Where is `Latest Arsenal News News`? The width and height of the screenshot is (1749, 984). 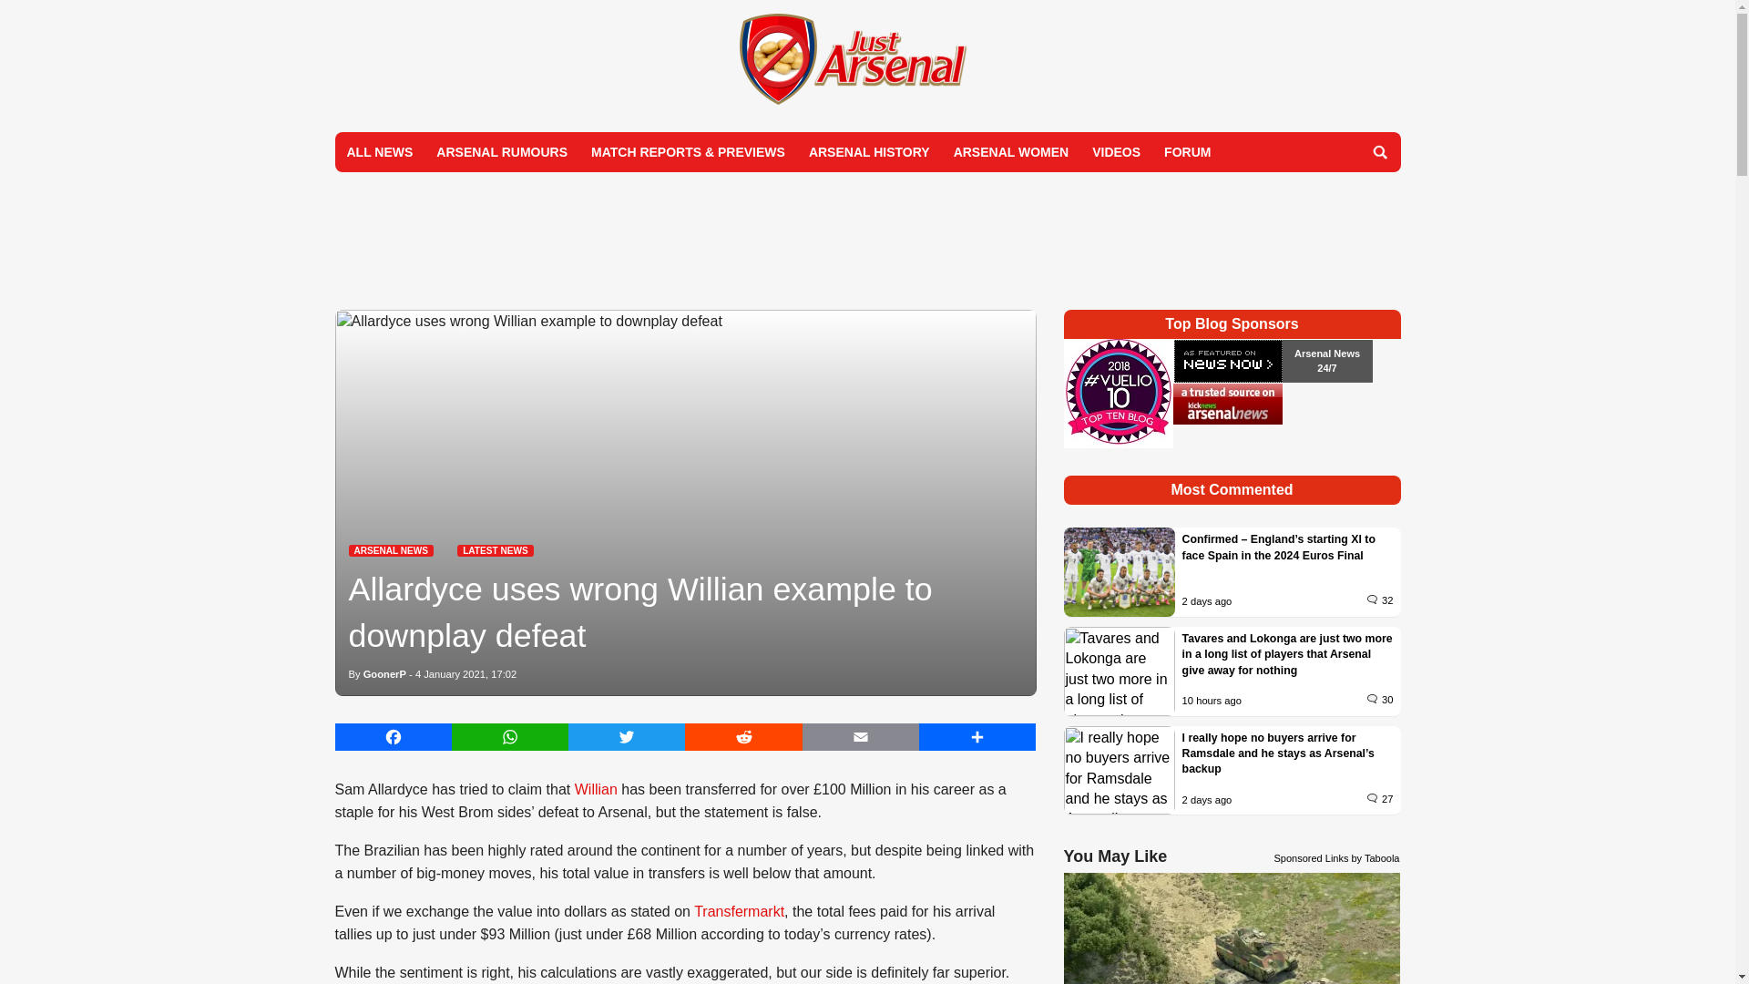
Latest Arsenal News News is located at coordinates (391, 550).